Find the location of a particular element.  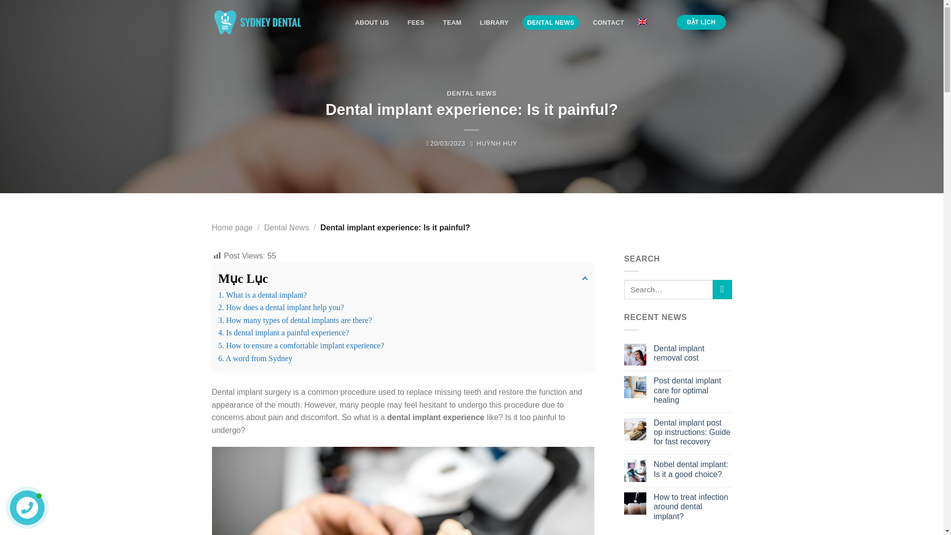

Nha Khoa Sydney - Nha Khoa Sydney is located at coordinates (262, 22).